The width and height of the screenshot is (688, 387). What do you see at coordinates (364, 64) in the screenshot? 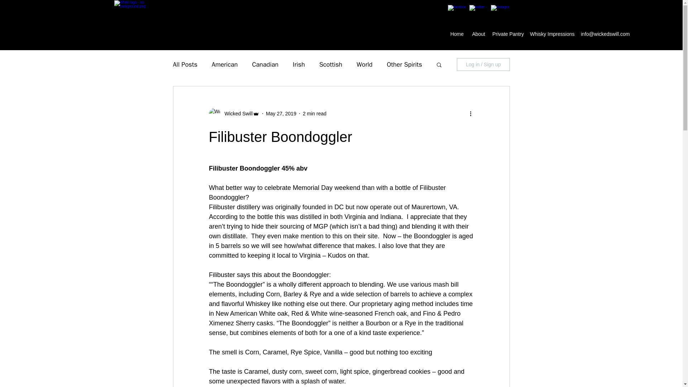
I see `World` at bounding box center [364, 64].